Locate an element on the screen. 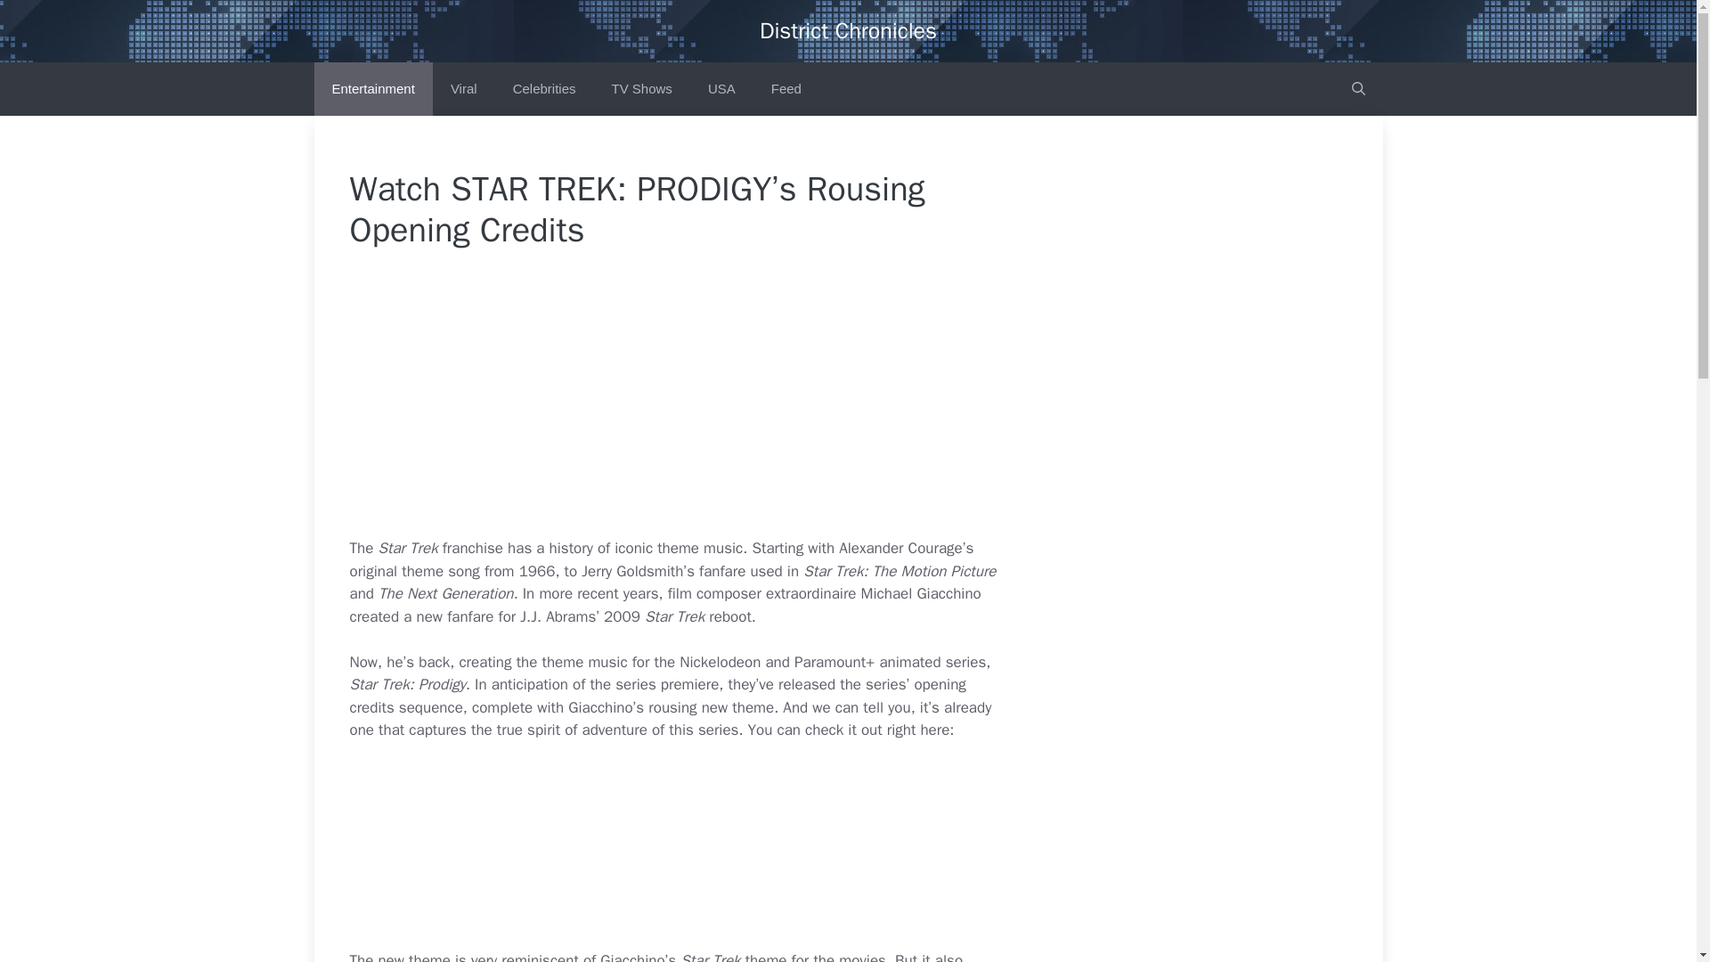 The width and height of the screenshot is (1710, 962). The Next Generation is located at coordinates (445, 593).